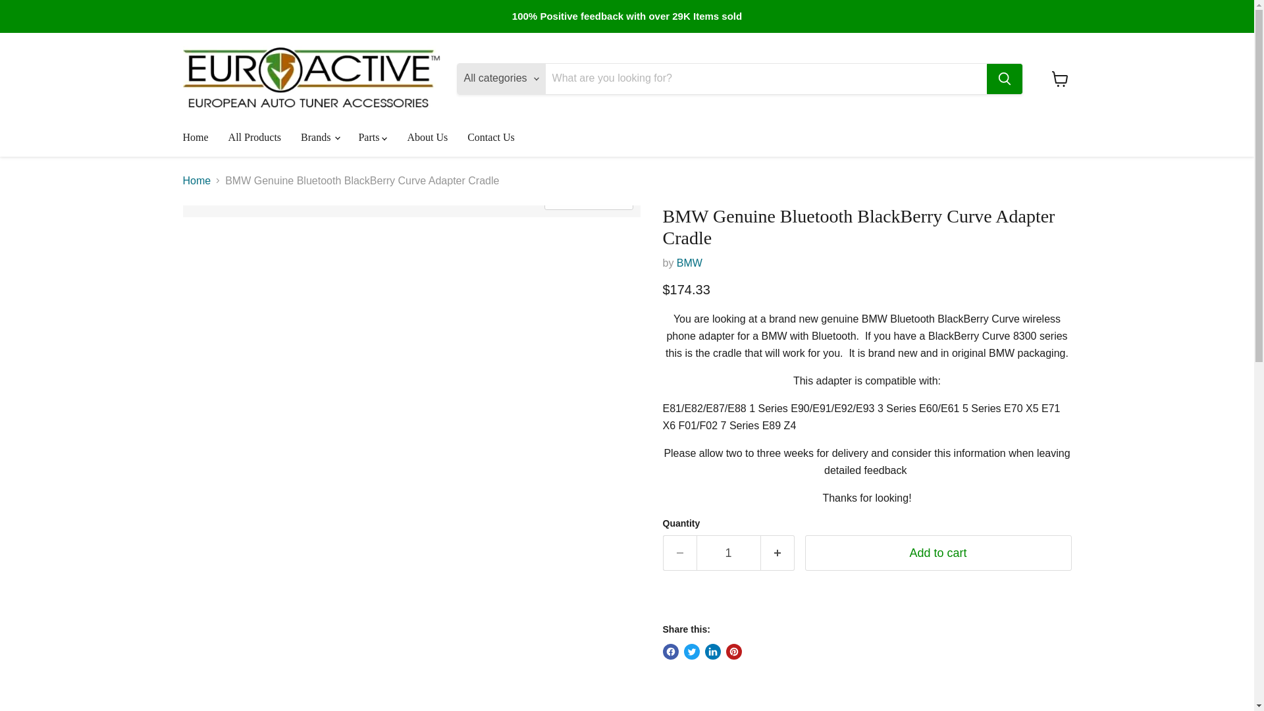  What do you see at coordinates (689, 263) in the screenshot?
I see `BMW` at bounding box center [689, 263].